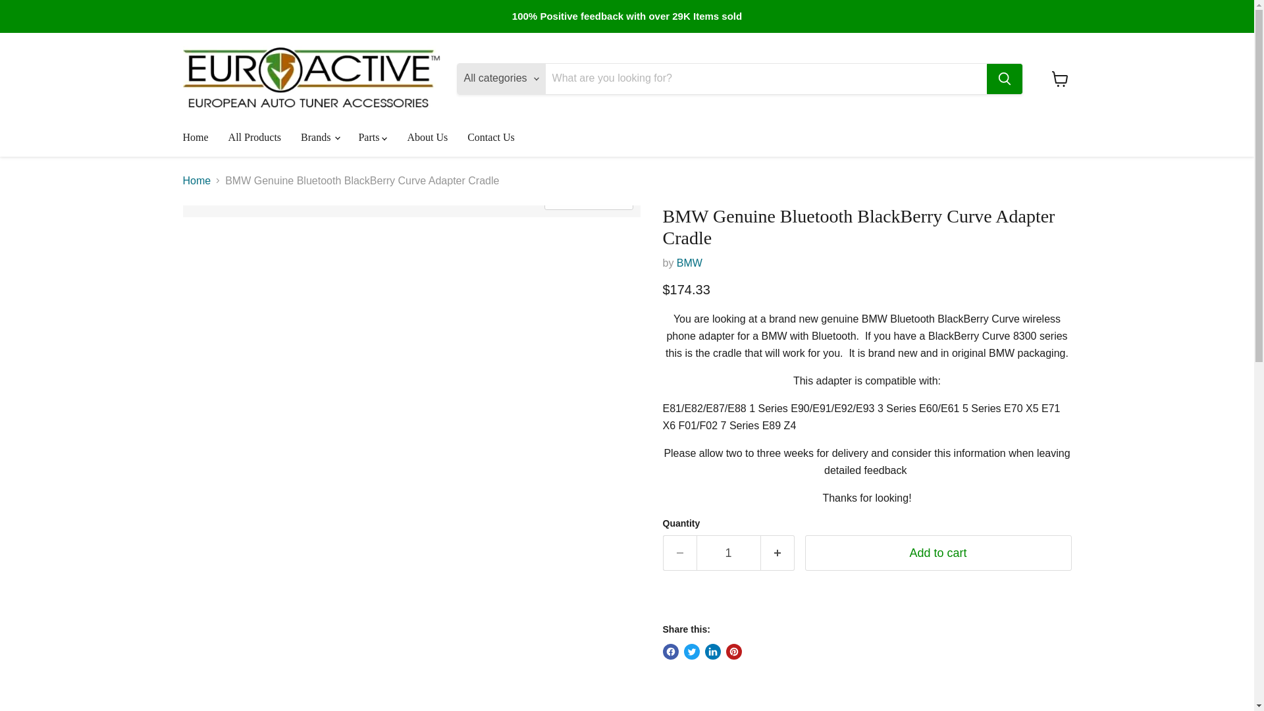  What do you see at coordinates (689, 263) in the screenshot?
I see `BMW` at bounding box center [689, 263].